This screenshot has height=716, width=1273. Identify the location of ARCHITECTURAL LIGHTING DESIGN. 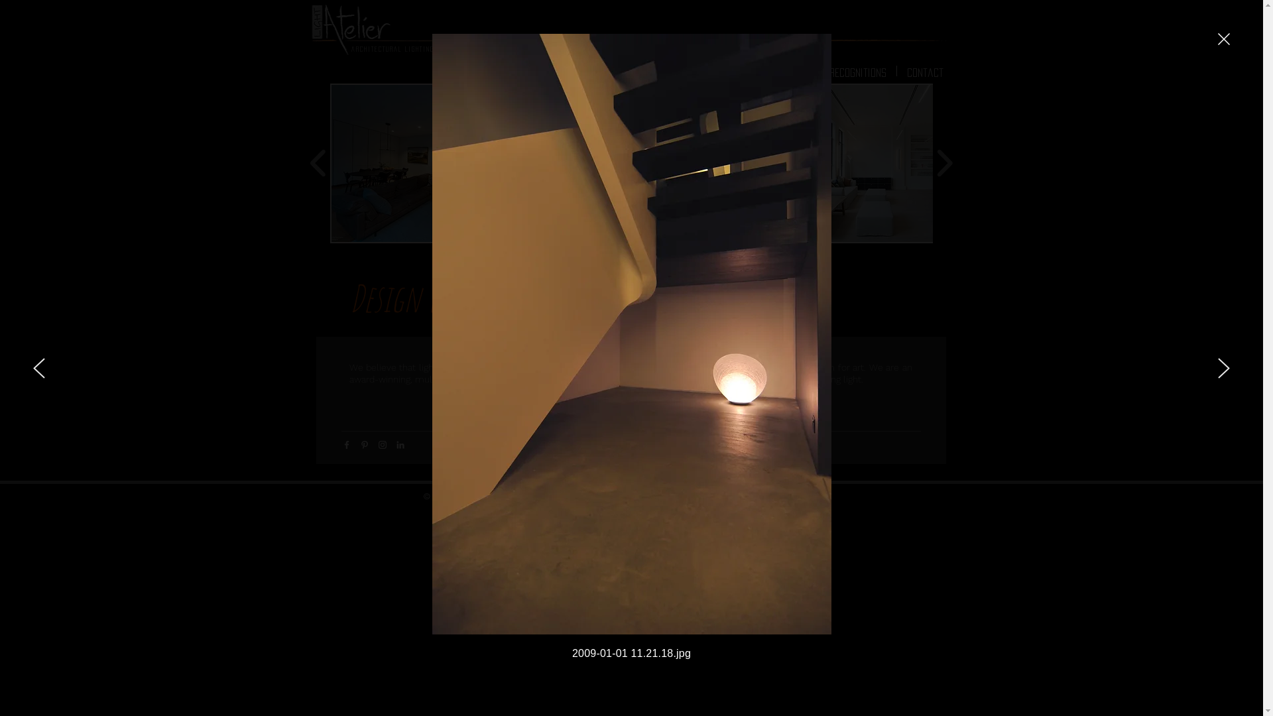
(406, 49).